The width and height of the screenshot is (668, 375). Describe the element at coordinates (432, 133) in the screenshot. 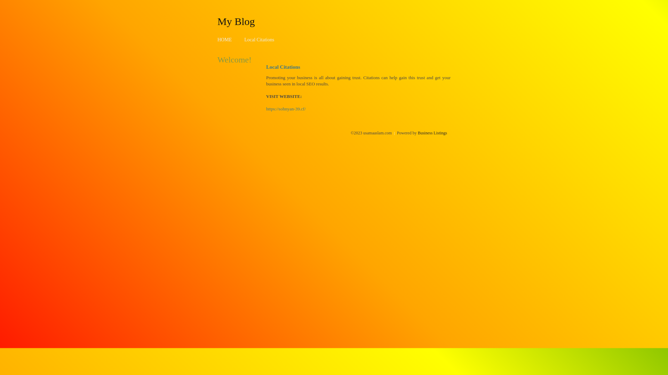

I see `Business Listings` at that location.